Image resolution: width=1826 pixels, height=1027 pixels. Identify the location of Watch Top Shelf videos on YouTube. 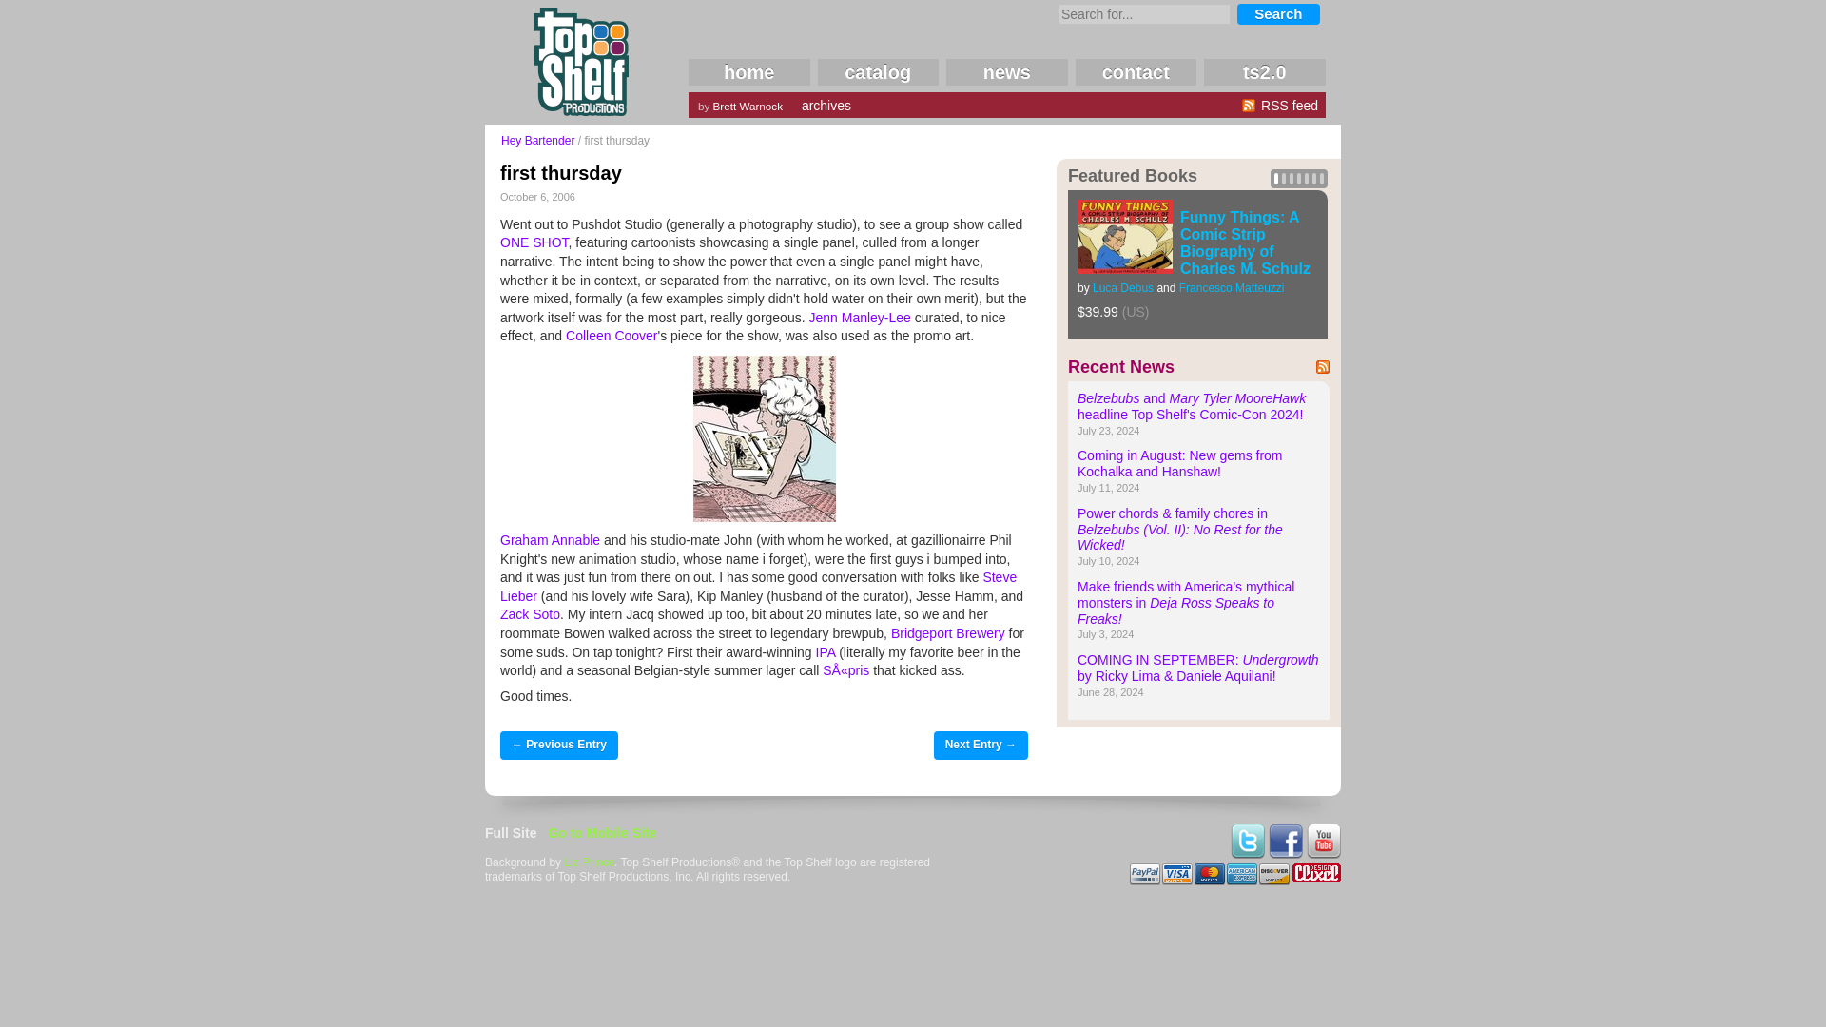
(1324, 854).